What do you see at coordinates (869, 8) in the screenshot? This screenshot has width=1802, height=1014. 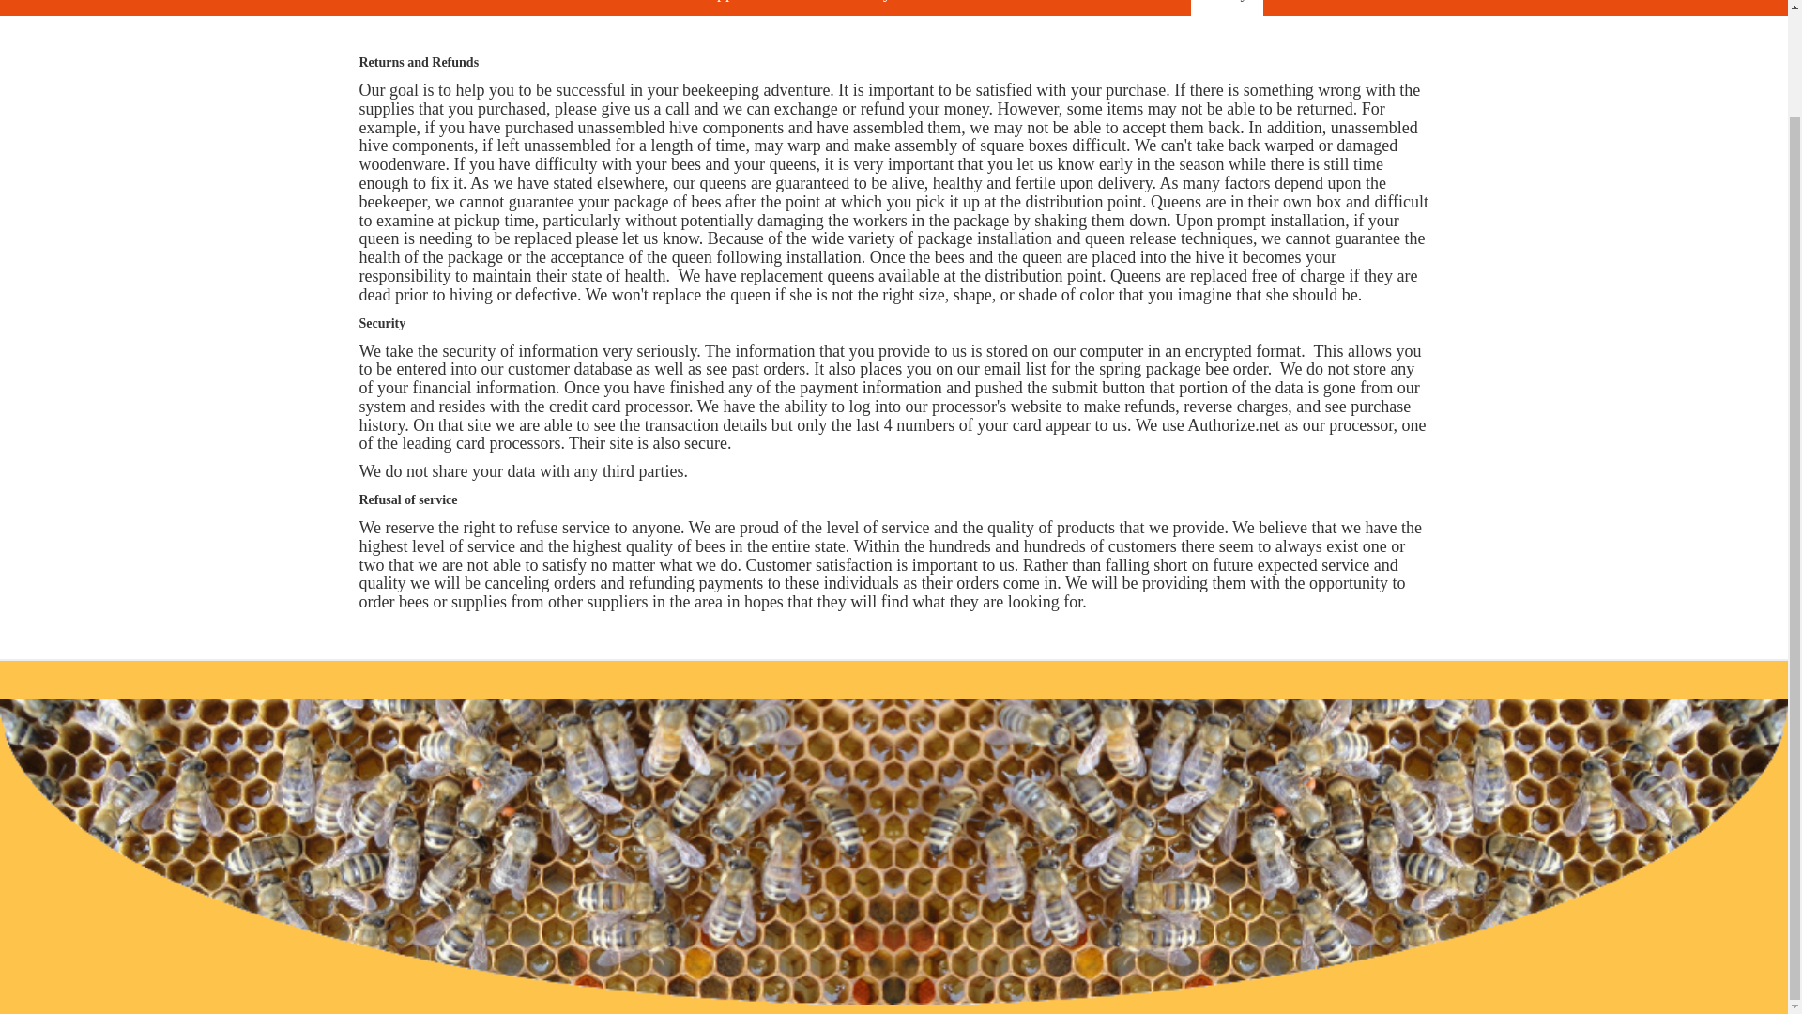 I see `Honey` at bounding box center [869, 8].